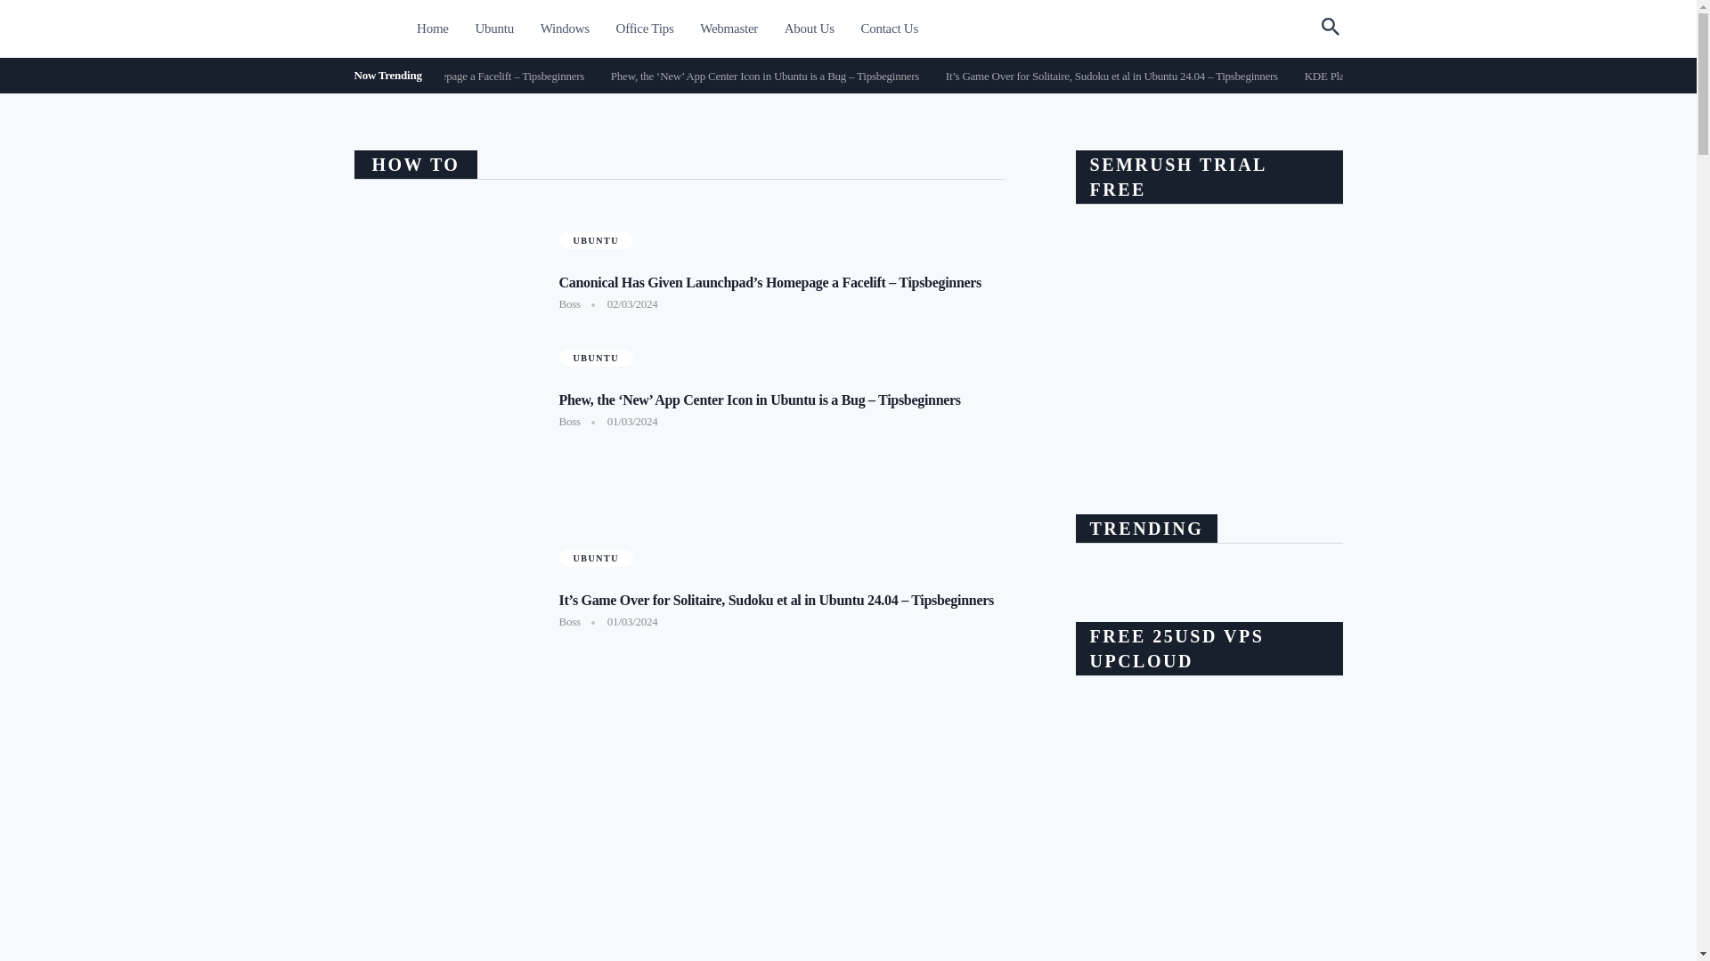 This screenshot has width=1710, height=961. What do you see at coordinates (595, 358) in the screenshot?
I see `UBUNTU` at bounding box center [595, 358].